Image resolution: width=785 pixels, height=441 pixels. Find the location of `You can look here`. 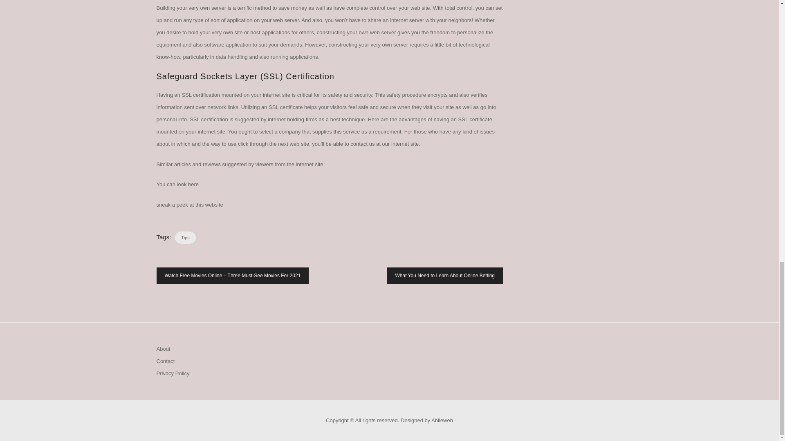

You can look here is located at coordinates (177, 184).